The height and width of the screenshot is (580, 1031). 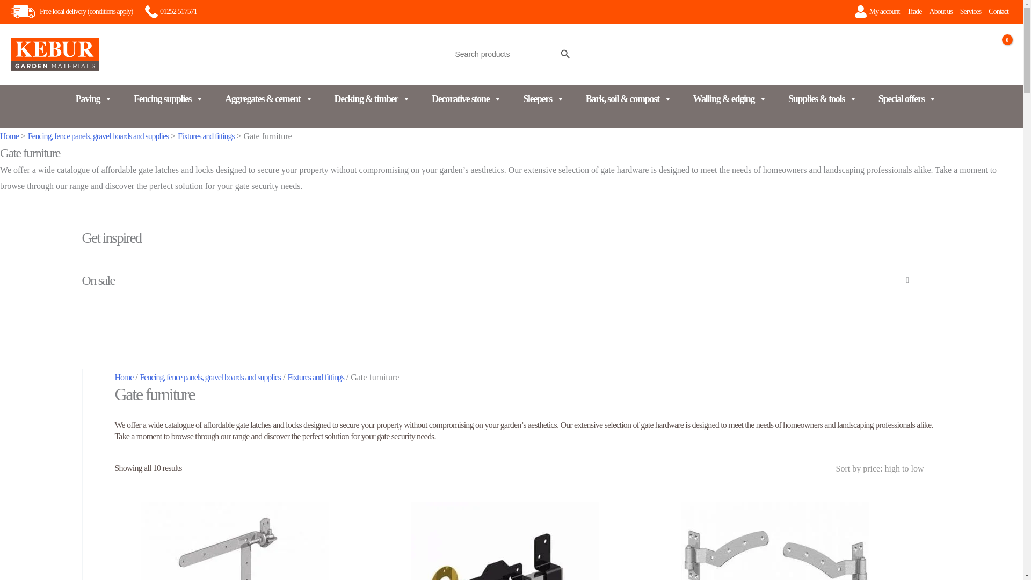 I want to click on Contact, so click(x=998, y=12).